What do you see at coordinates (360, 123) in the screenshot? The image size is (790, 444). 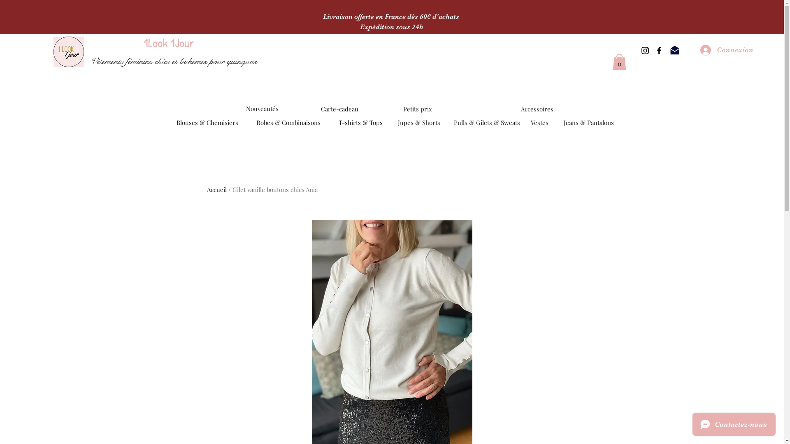 I see `T-shirts & Tops` at bounding box center [360, 123].